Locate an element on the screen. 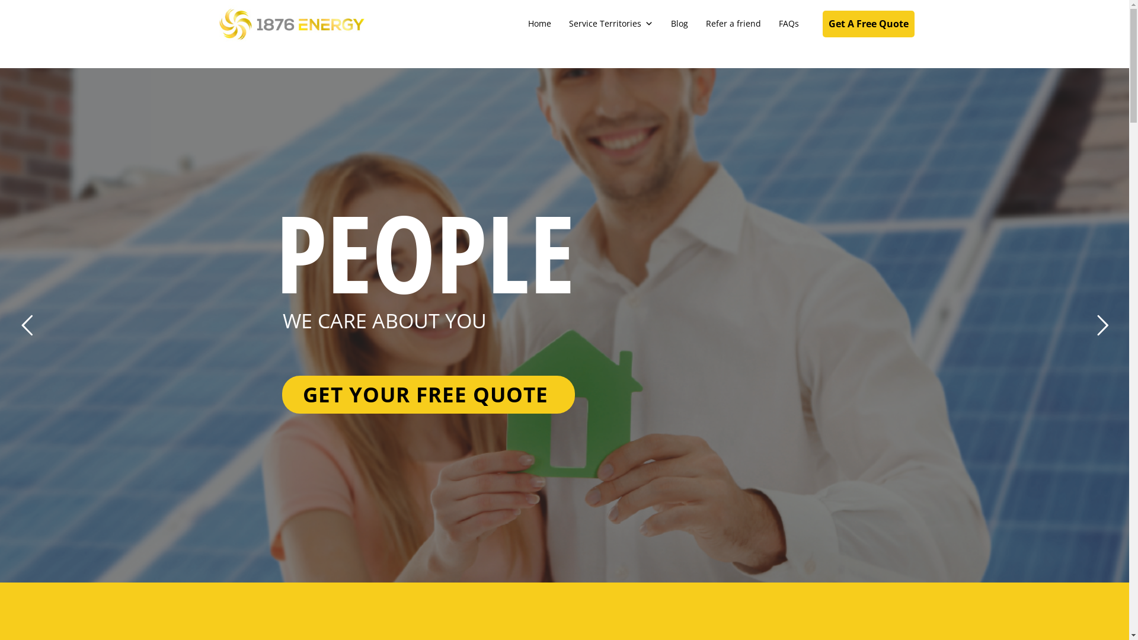  Blog is located at coordinates (679, 24).